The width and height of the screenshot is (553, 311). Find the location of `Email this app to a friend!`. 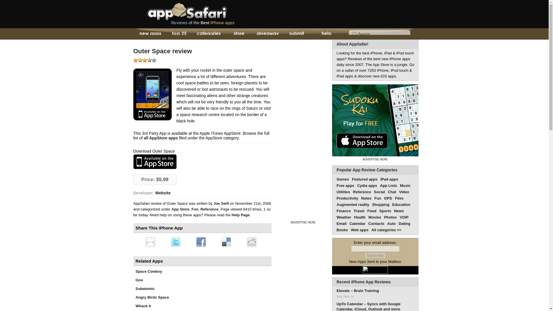

Email this app to a friend! is located at coordinates (150, 242).